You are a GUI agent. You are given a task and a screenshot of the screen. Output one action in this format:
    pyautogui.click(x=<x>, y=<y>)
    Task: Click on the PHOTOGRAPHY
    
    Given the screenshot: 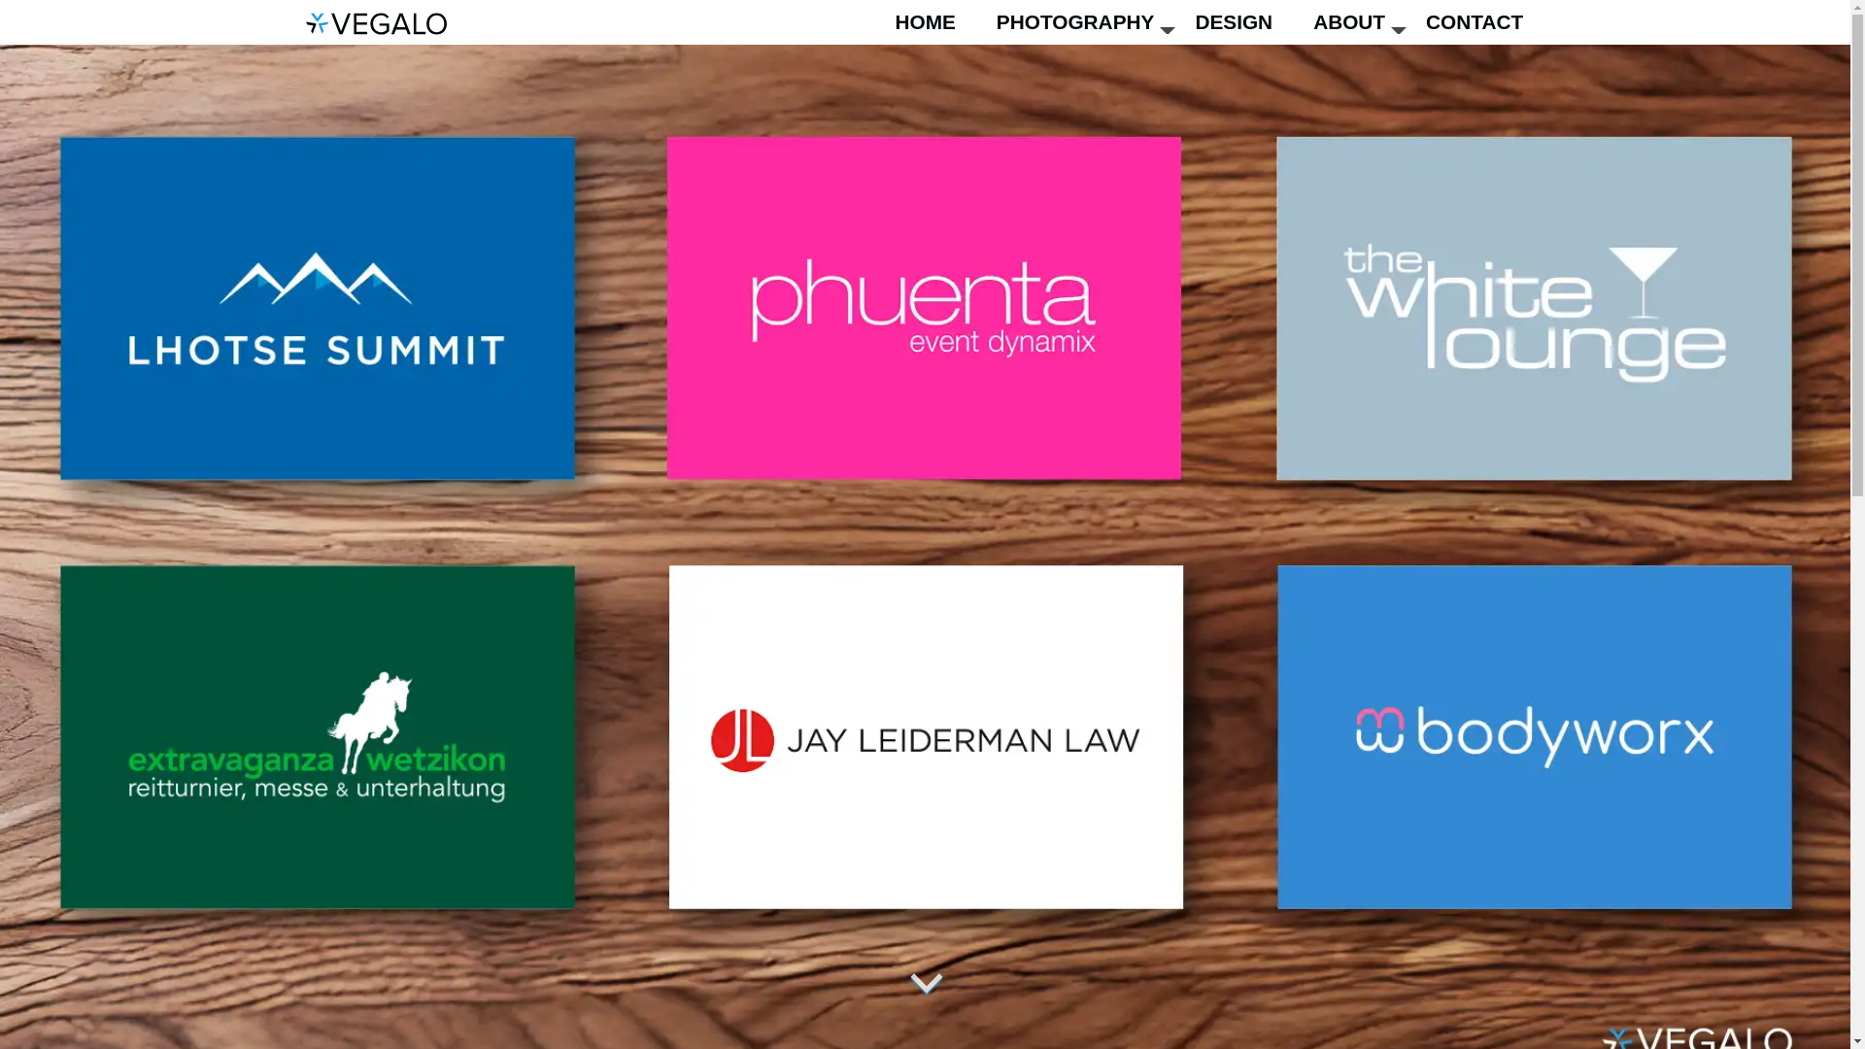 What is the action you would take?
    pyautogui.click(x=1086, y=22)
    